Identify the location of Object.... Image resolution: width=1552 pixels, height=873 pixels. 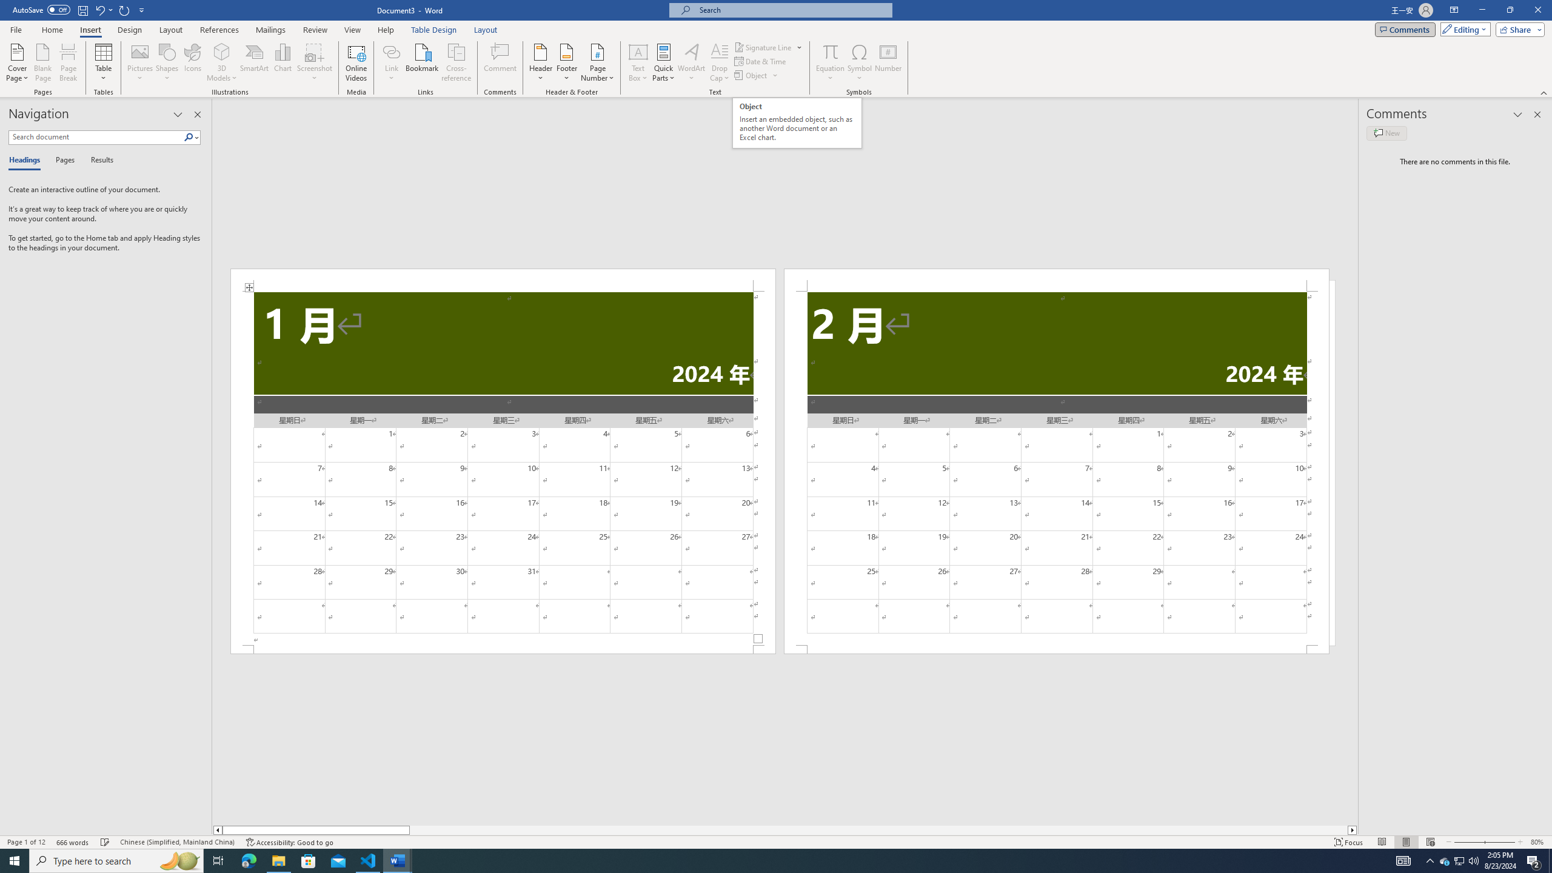
(752, 75).